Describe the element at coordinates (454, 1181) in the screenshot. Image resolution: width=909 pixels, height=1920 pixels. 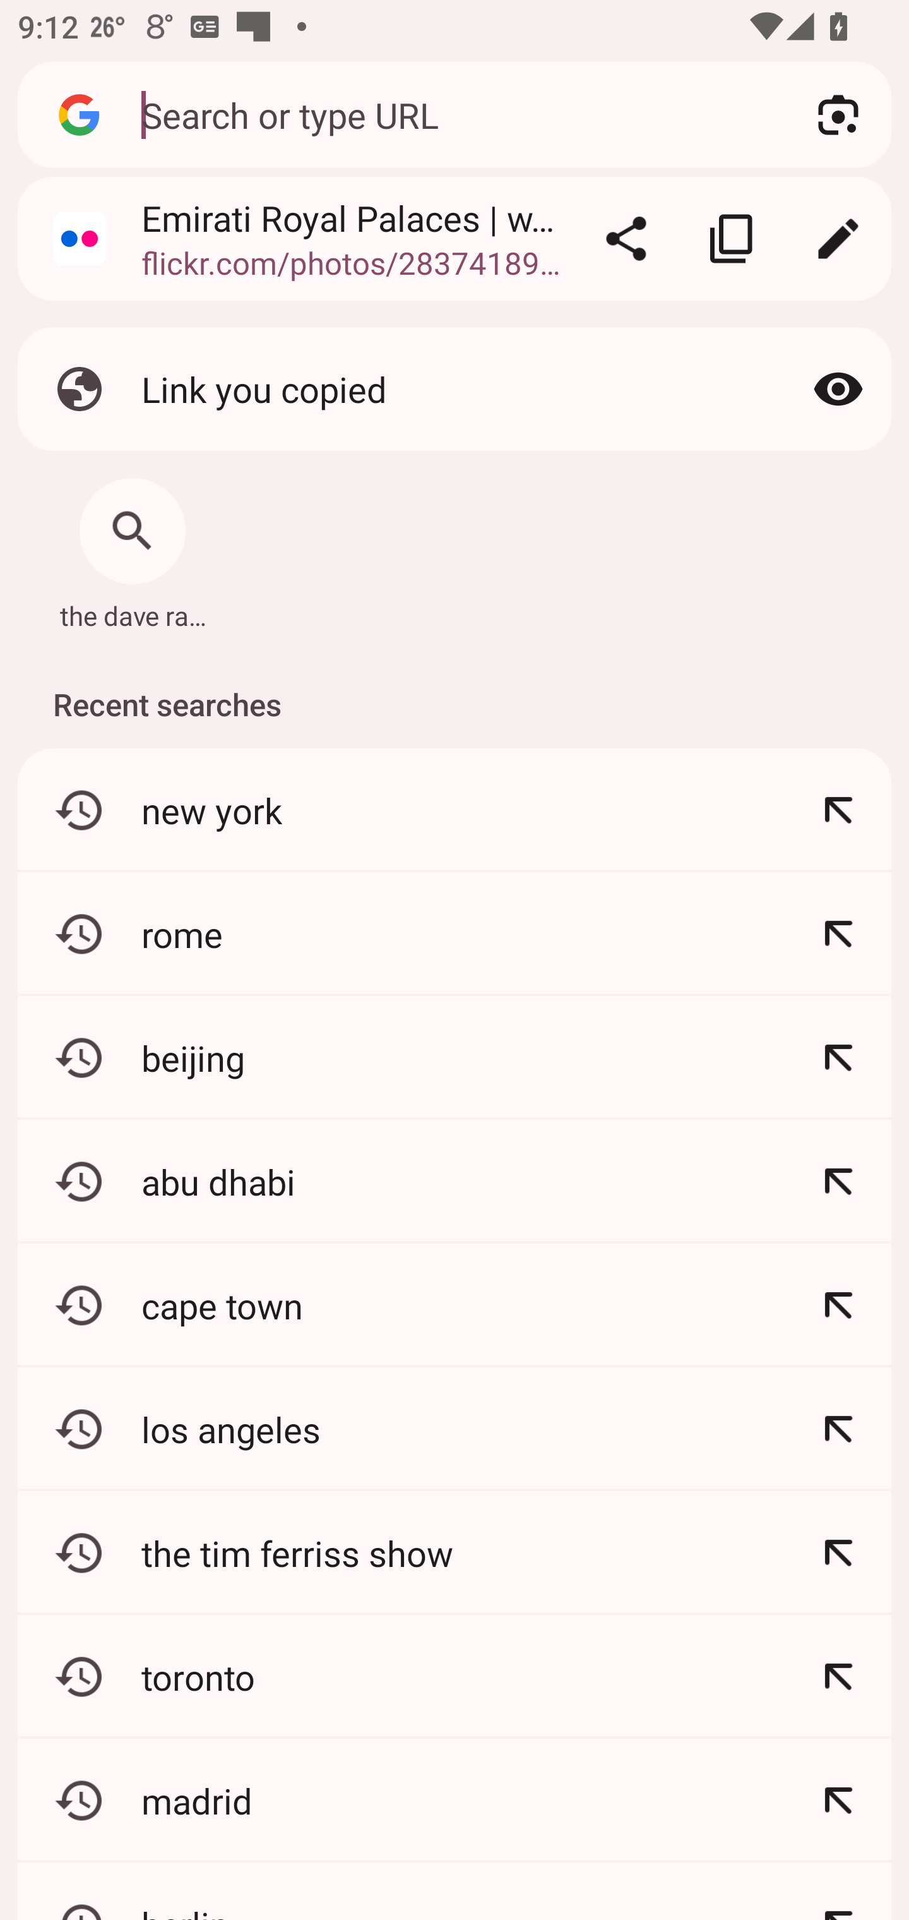
I see `abu dhabi Refine: abu dhabi` at that location.